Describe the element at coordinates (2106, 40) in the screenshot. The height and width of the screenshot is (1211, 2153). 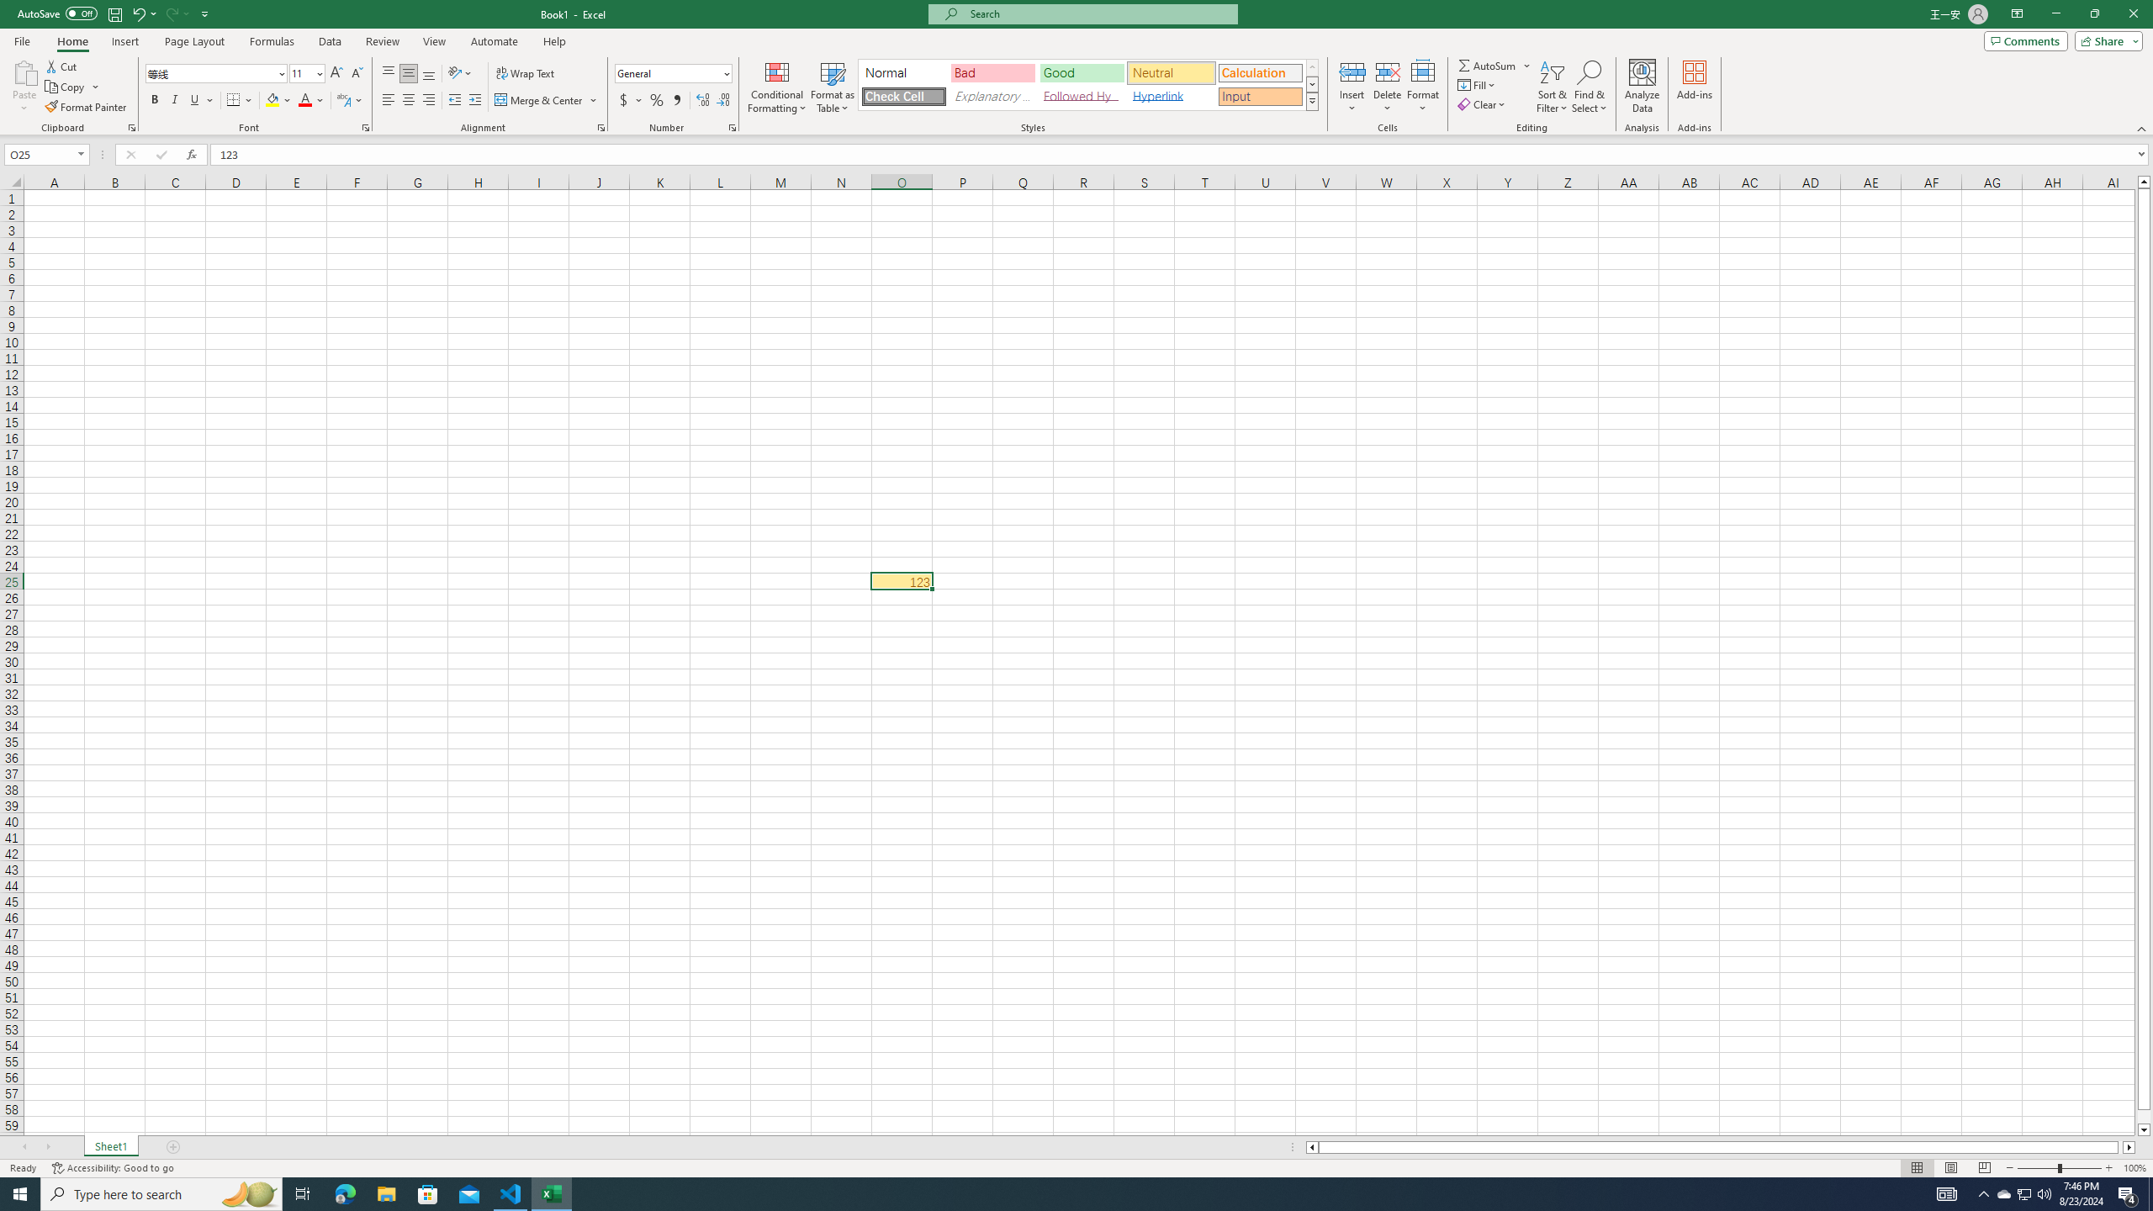
I see `Share` at that location.